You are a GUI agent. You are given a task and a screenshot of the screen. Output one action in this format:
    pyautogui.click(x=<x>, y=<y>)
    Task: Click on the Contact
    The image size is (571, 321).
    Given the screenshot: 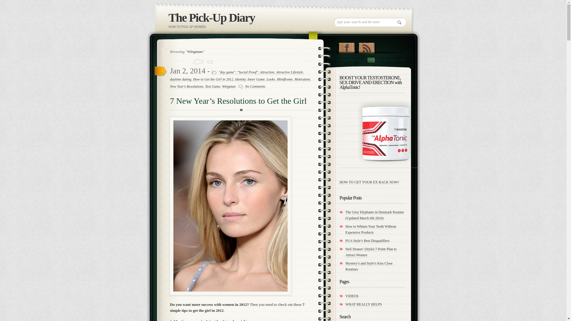 What is the action you would take?
    pyautogui.click(x=371, y=60)
    